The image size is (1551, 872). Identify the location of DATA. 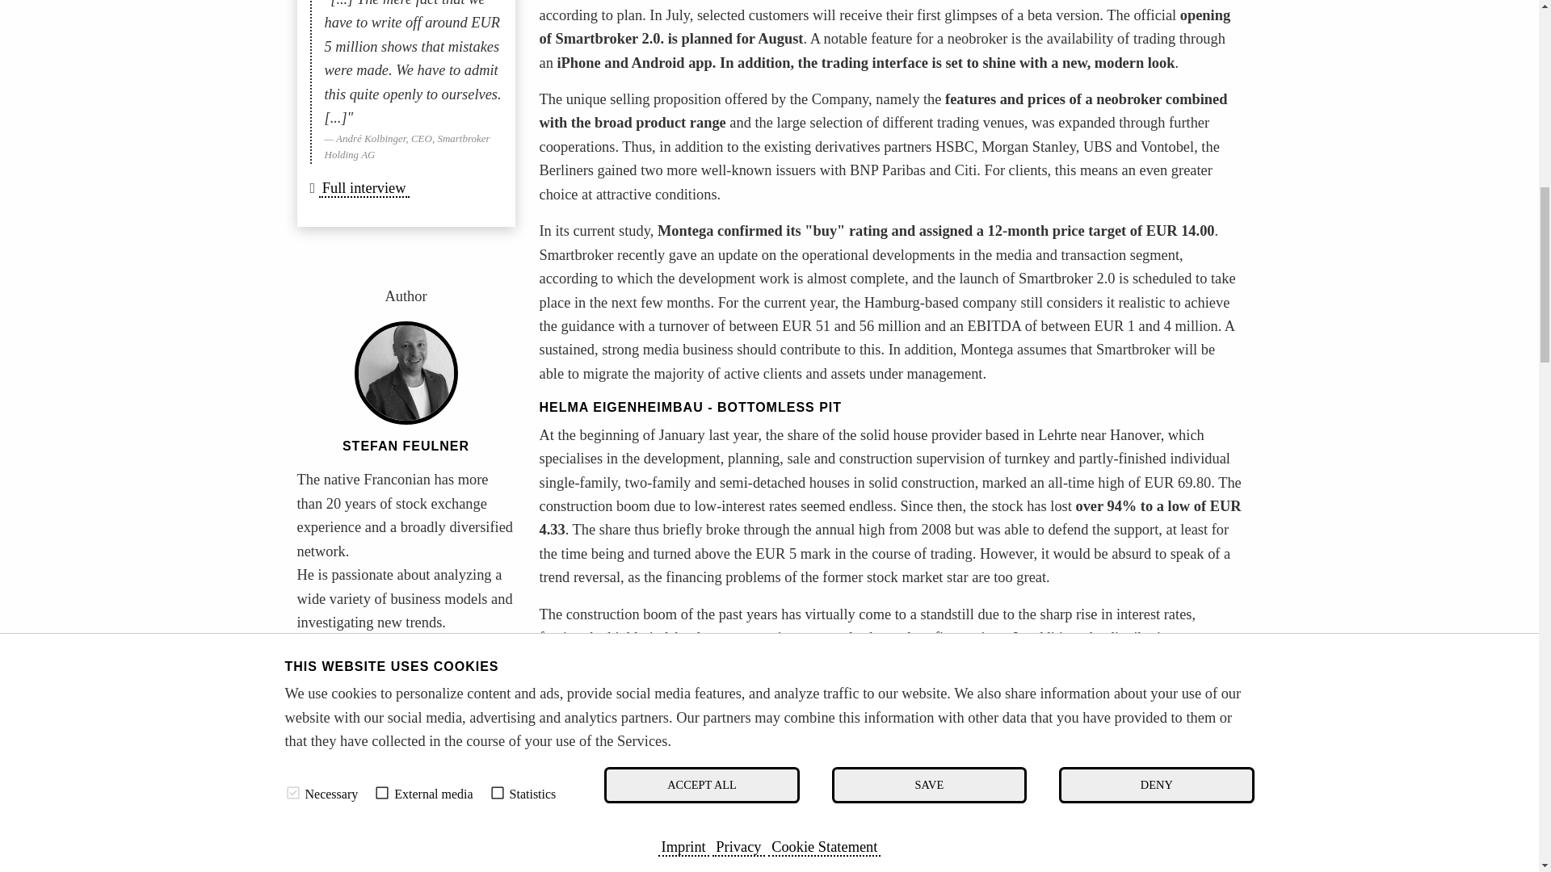
(431, 803).